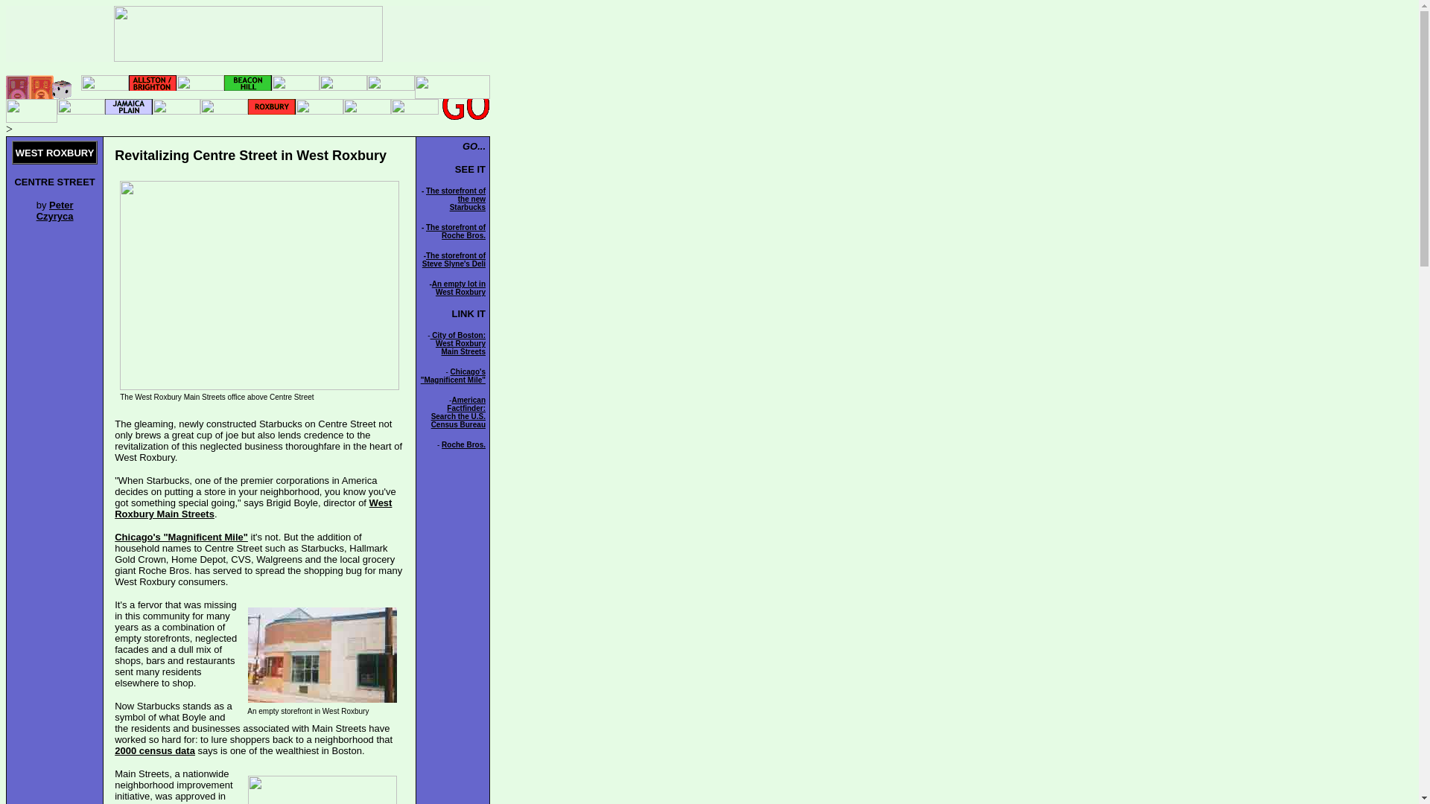 The image size is (1430, 804). What do you see at coordinates (253, 508) in the screenshot?
I see `West Roxbury Main Streets` at bounding box center [253, 508].